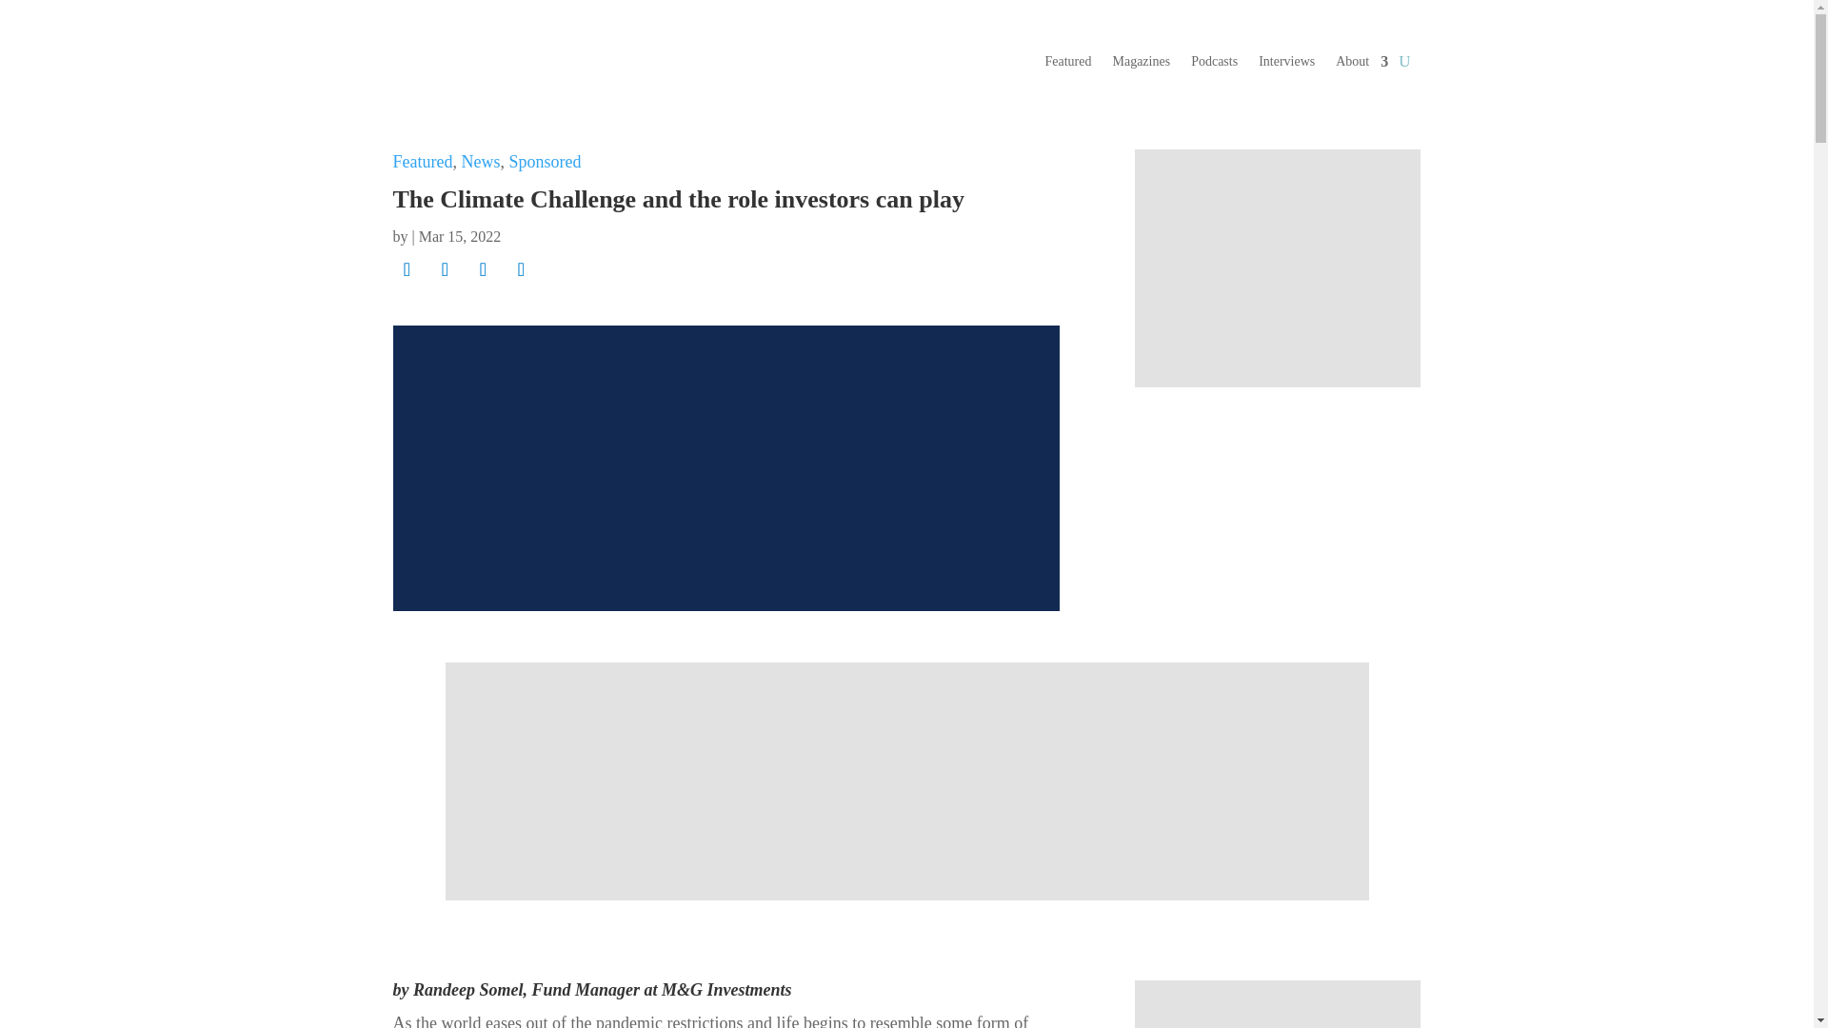 The height and width of the screenshot is (1028, 1828). What do you see at coordinates (480, 162) in the screenshot?
I see `News` at bounding box center [480, 162].